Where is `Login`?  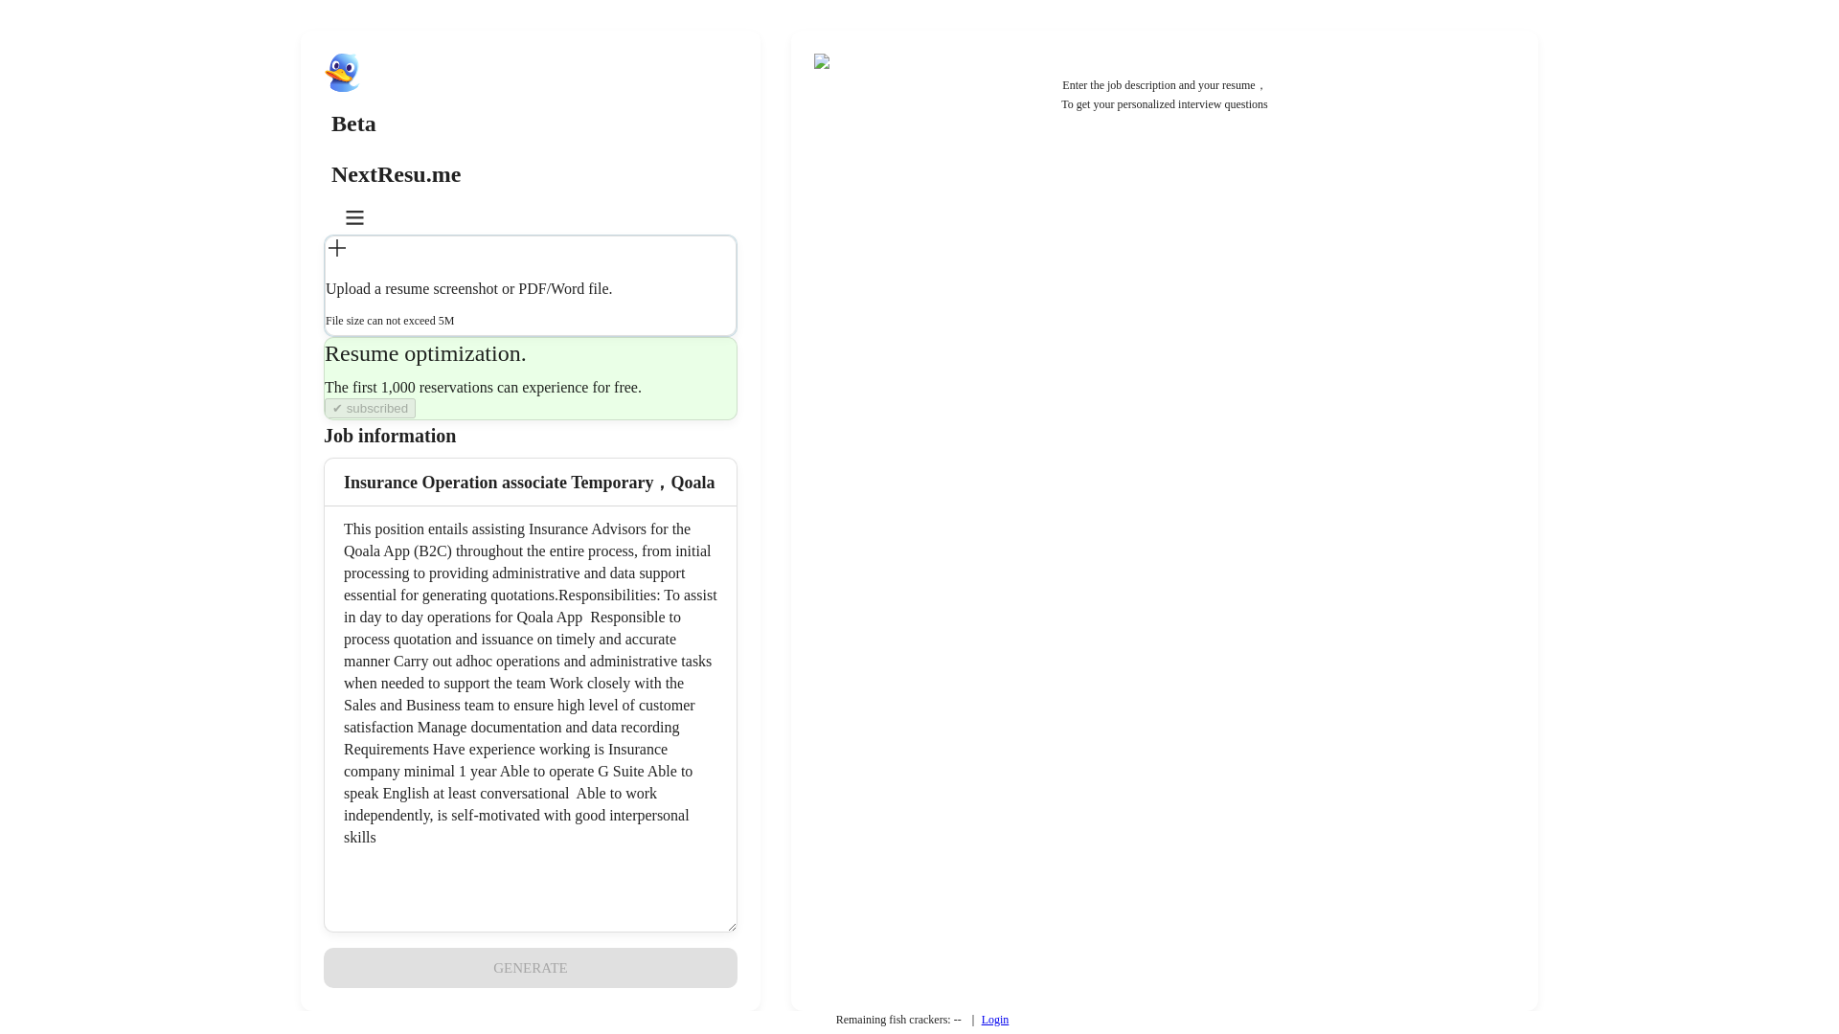 Login is located at coordinates (996, 1020).